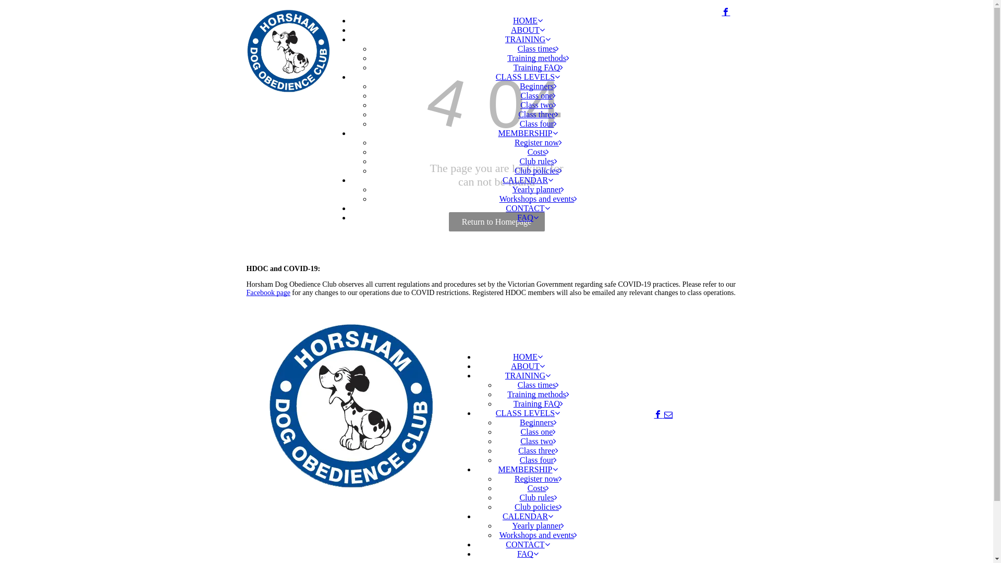  What do you see at coordinates (528, 209) in the screenshot?
I see `CONTACT` at bounding box center [528, 209].